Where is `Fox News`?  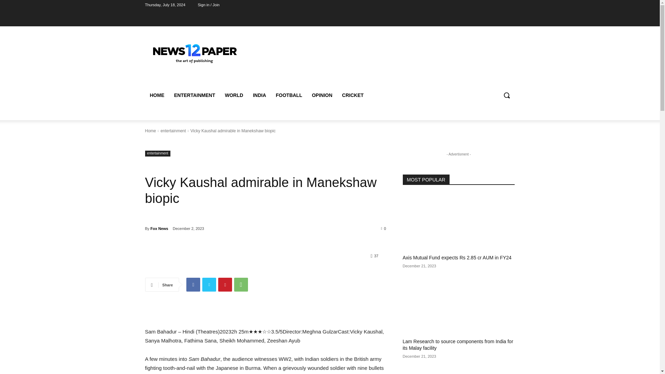 Fox News is located at coordinates (159, 229).